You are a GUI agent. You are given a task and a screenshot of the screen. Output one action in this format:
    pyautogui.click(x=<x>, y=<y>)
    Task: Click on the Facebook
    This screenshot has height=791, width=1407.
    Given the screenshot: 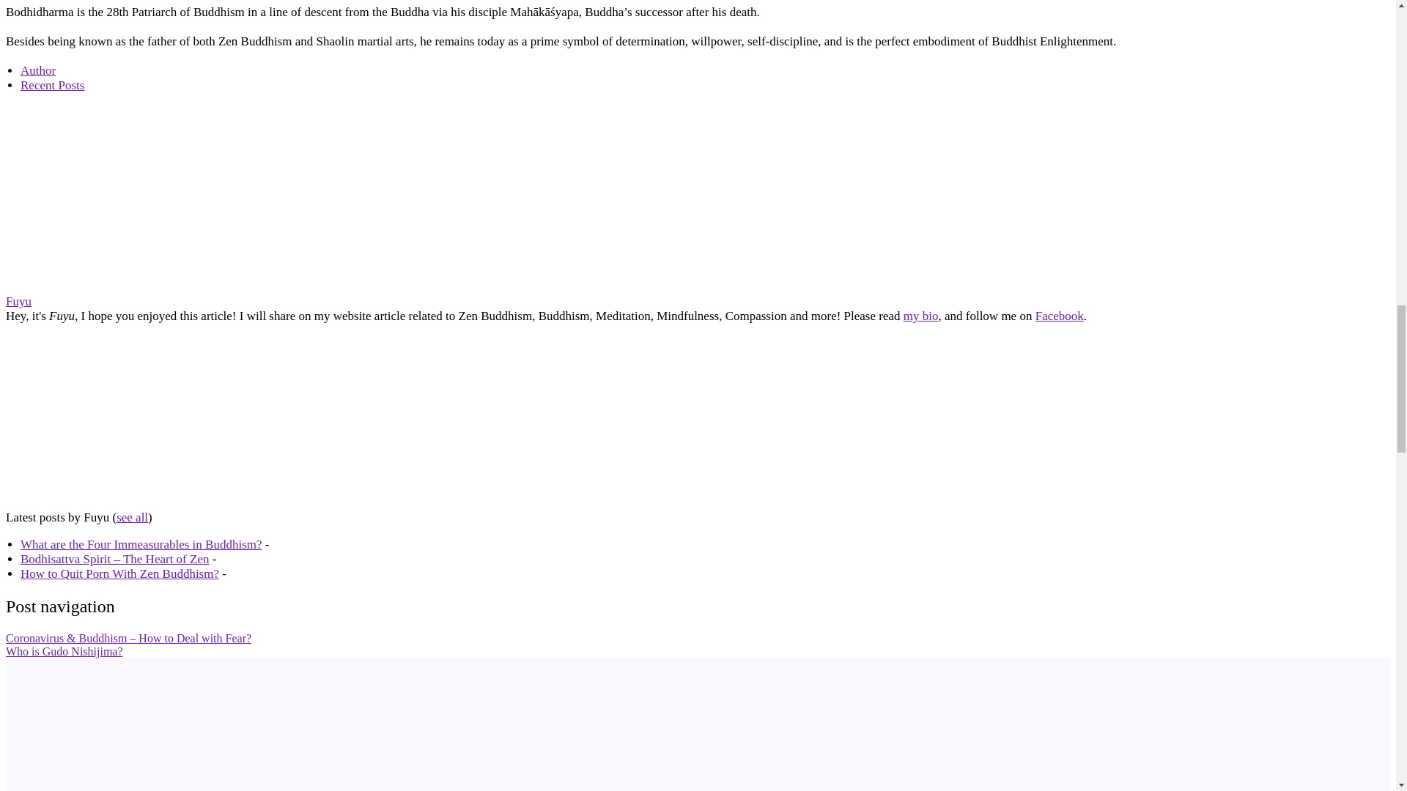 What is the action you would take?
    pyautogui.click(x=1060, y=316)
    